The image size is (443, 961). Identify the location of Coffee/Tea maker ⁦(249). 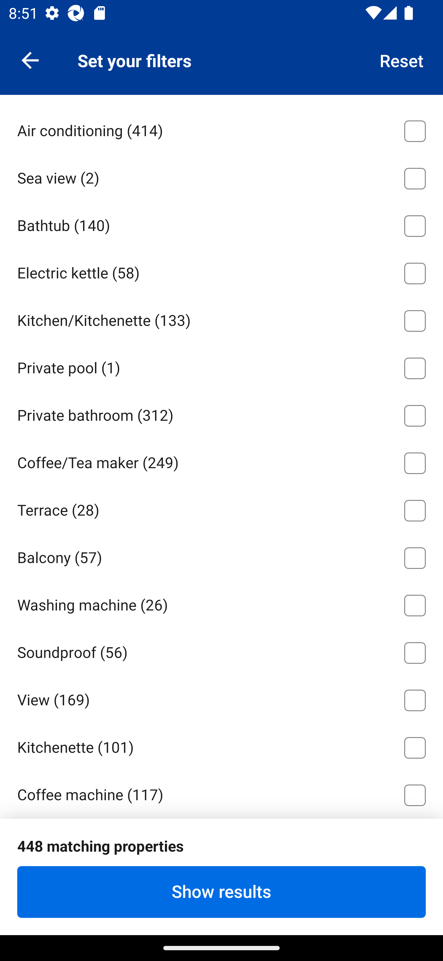
(221, 461).